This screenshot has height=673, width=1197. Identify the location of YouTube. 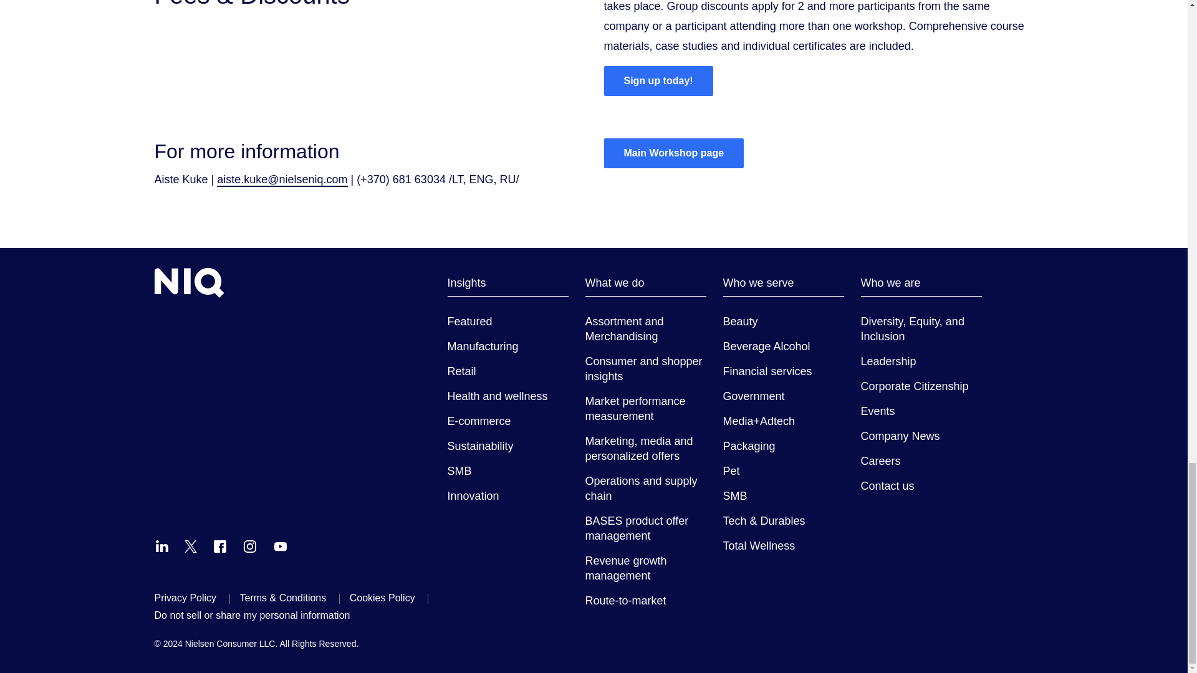
(281, 546).